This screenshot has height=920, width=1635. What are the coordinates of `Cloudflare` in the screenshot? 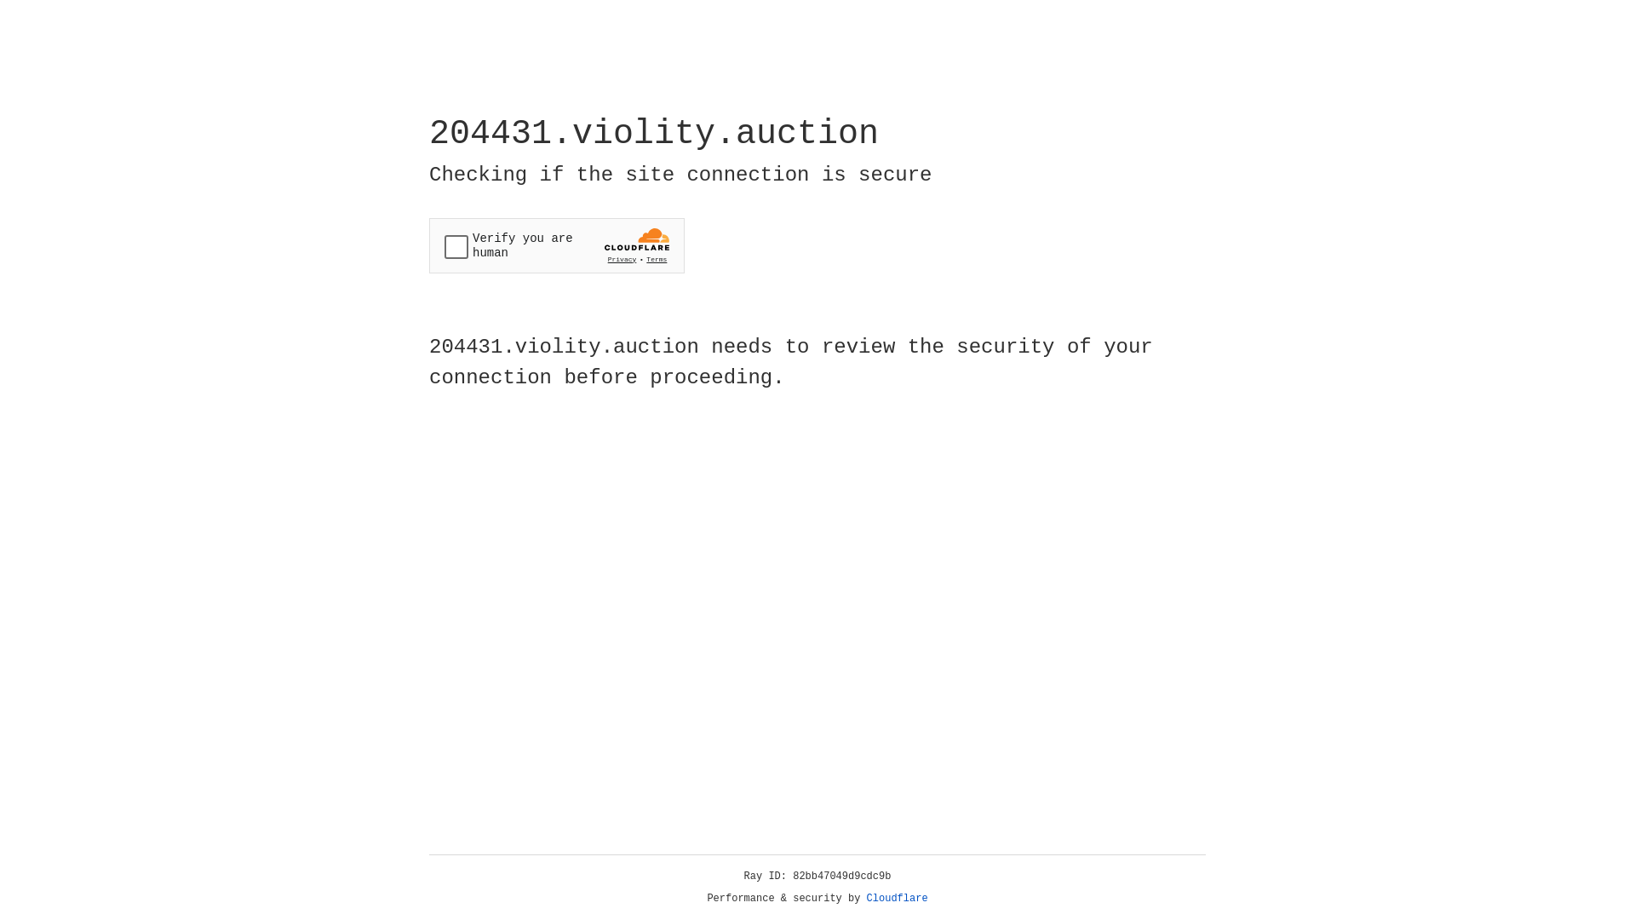 It's located at (898, 899).